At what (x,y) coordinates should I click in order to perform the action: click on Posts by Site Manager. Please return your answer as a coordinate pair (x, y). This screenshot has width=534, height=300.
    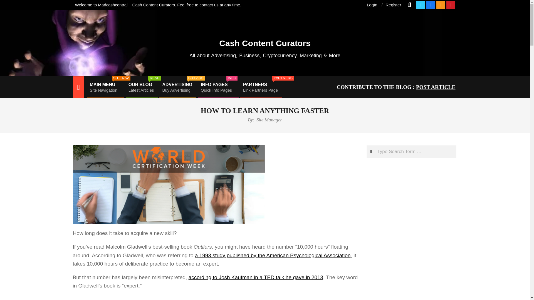
    Looking at the image, I should click on (177, 87).